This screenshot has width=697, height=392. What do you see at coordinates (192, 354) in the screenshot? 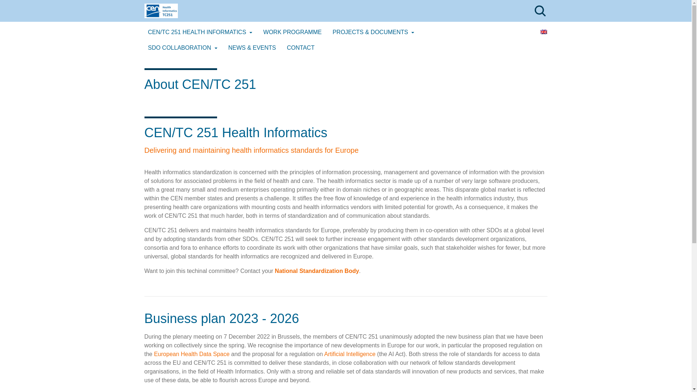
I see `European Health Data Space` at bounding box center [192, 354].